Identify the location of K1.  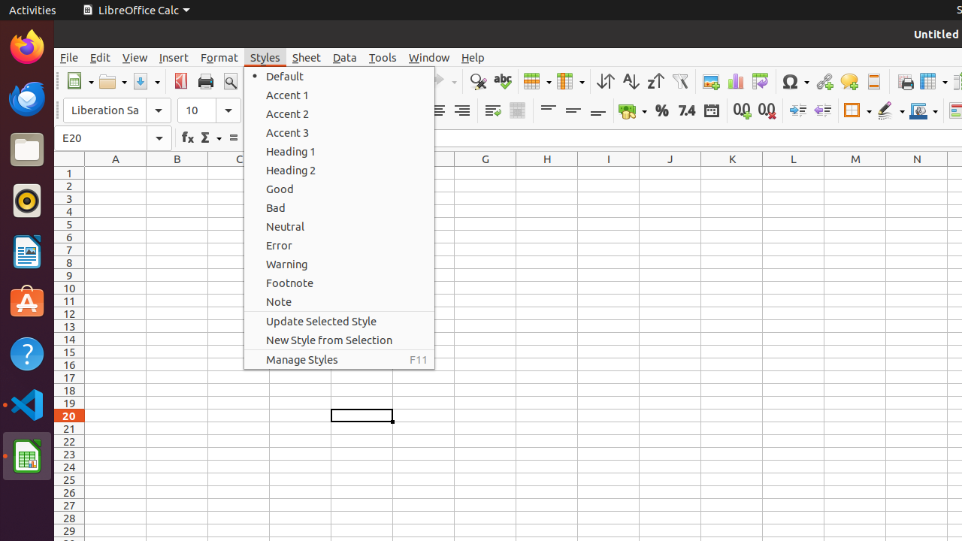
(732, 173).